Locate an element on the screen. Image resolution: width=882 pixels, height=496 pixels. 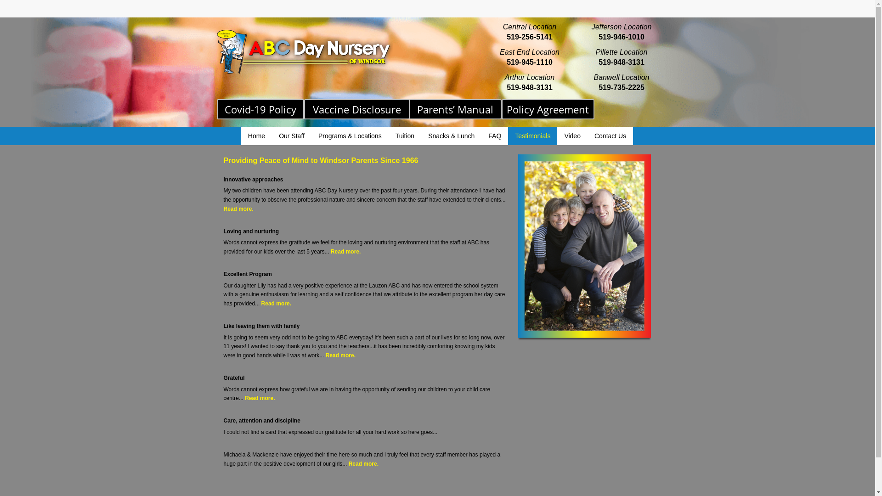
Read more. is located at coordinates (364, 464).